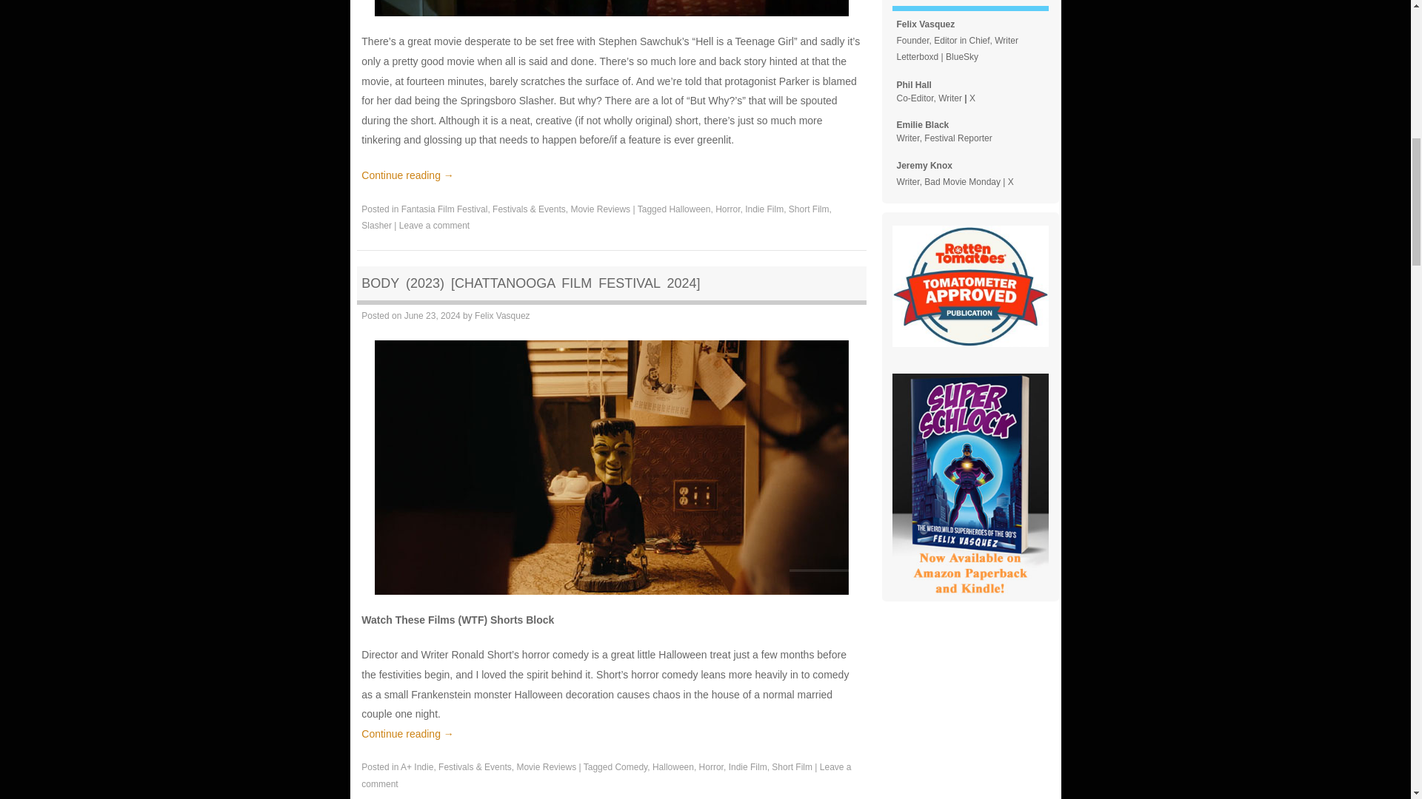  Describe the element at coordinates (502, 316) in the screenshot. I see `View all posts by Felix Vasquez` at that location.